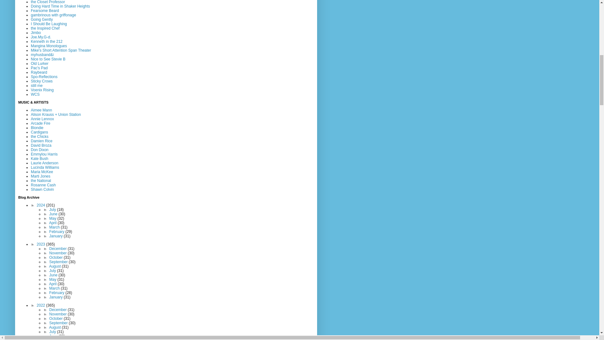 Image resolution: width=604 pixels, height=340 pixels. What do you see at coordinates (61, 50) in the screenshot?
I see `Mike's Short Attention Span Theater` at bounding box center [61, 50].